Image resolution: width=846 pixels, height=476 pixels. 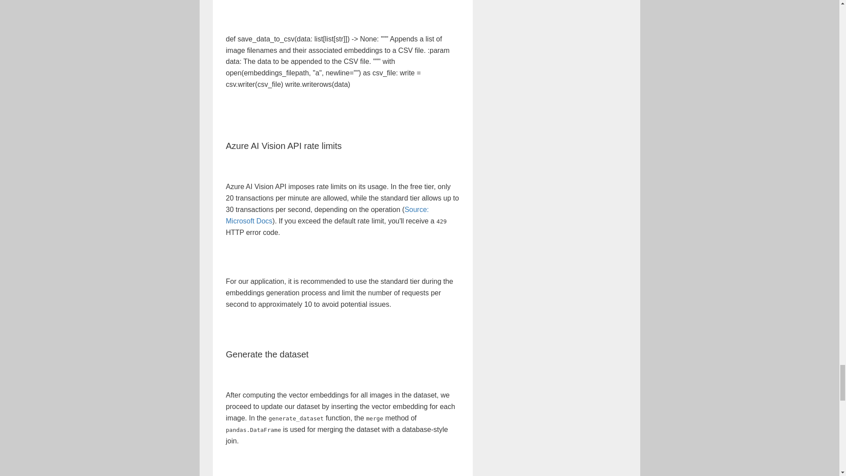 What do you see at coordinates (327, 215) in the screenshot?
I see `Source: Microsoft Docs` at bounding box center [327, 215].